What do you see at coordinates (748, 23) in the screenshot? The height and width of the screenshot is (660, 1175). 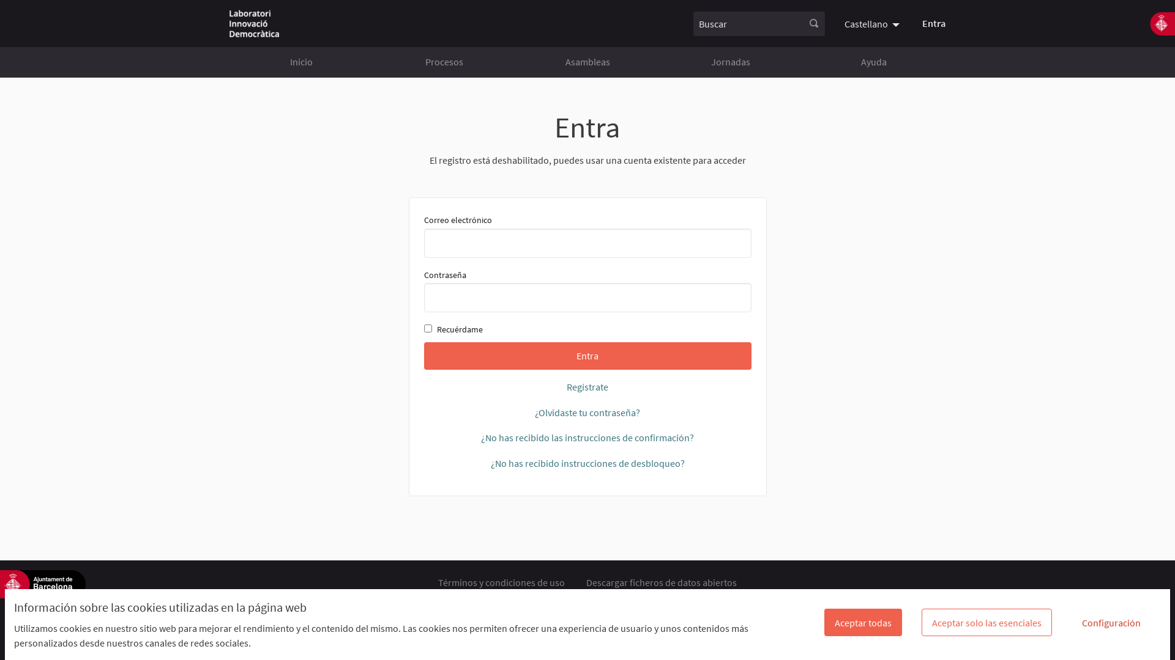 I see `Buscar` at bounding box center [748, 23].